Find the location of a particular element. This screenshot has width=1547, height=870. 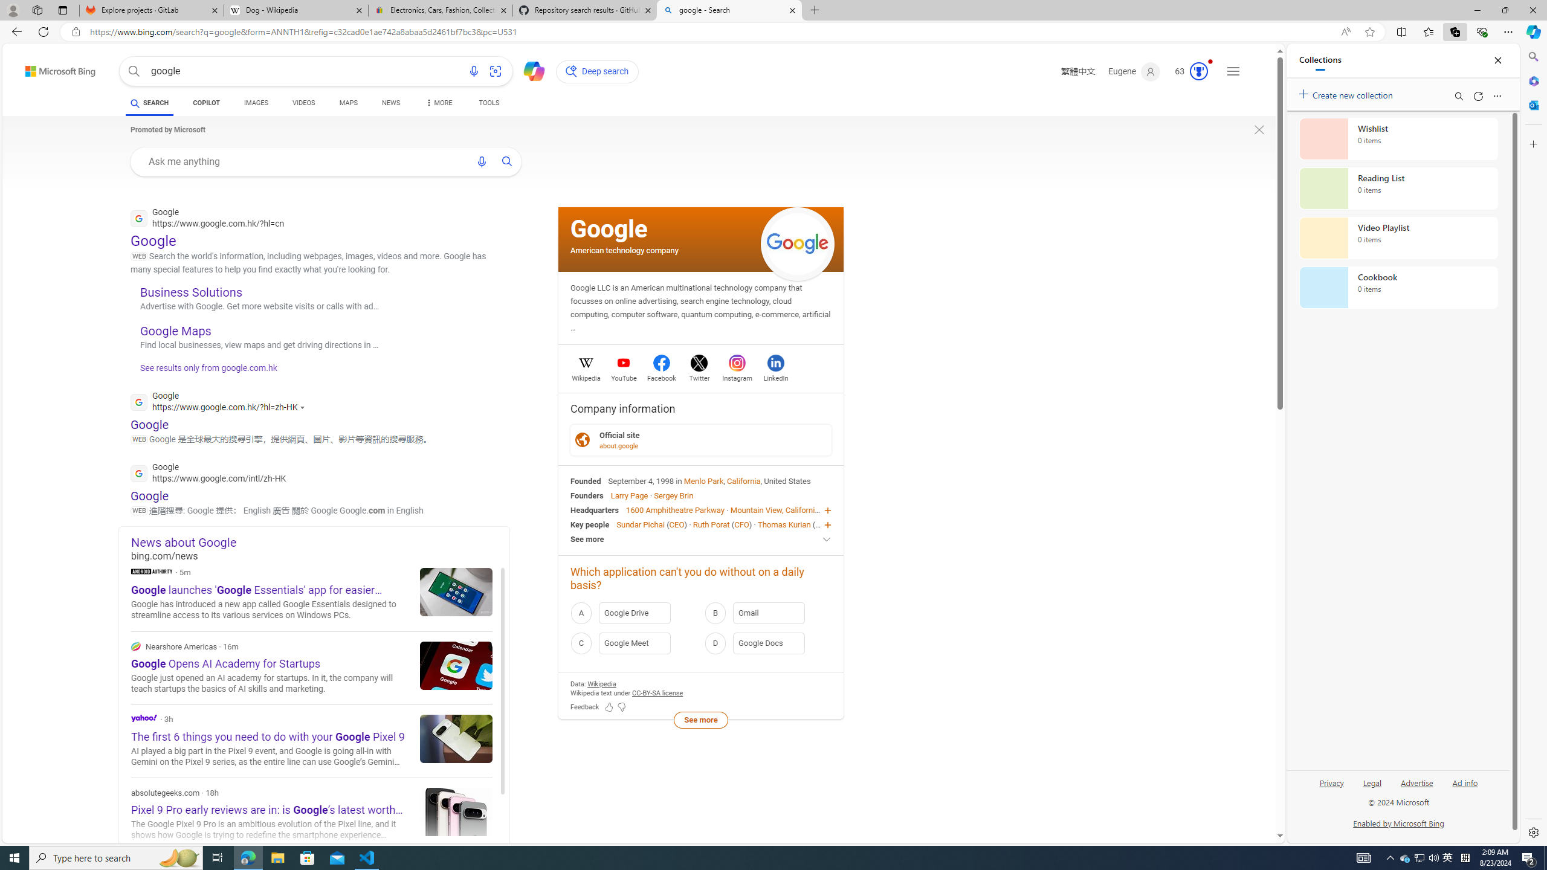

Chat is located at coordinates (529, 70).